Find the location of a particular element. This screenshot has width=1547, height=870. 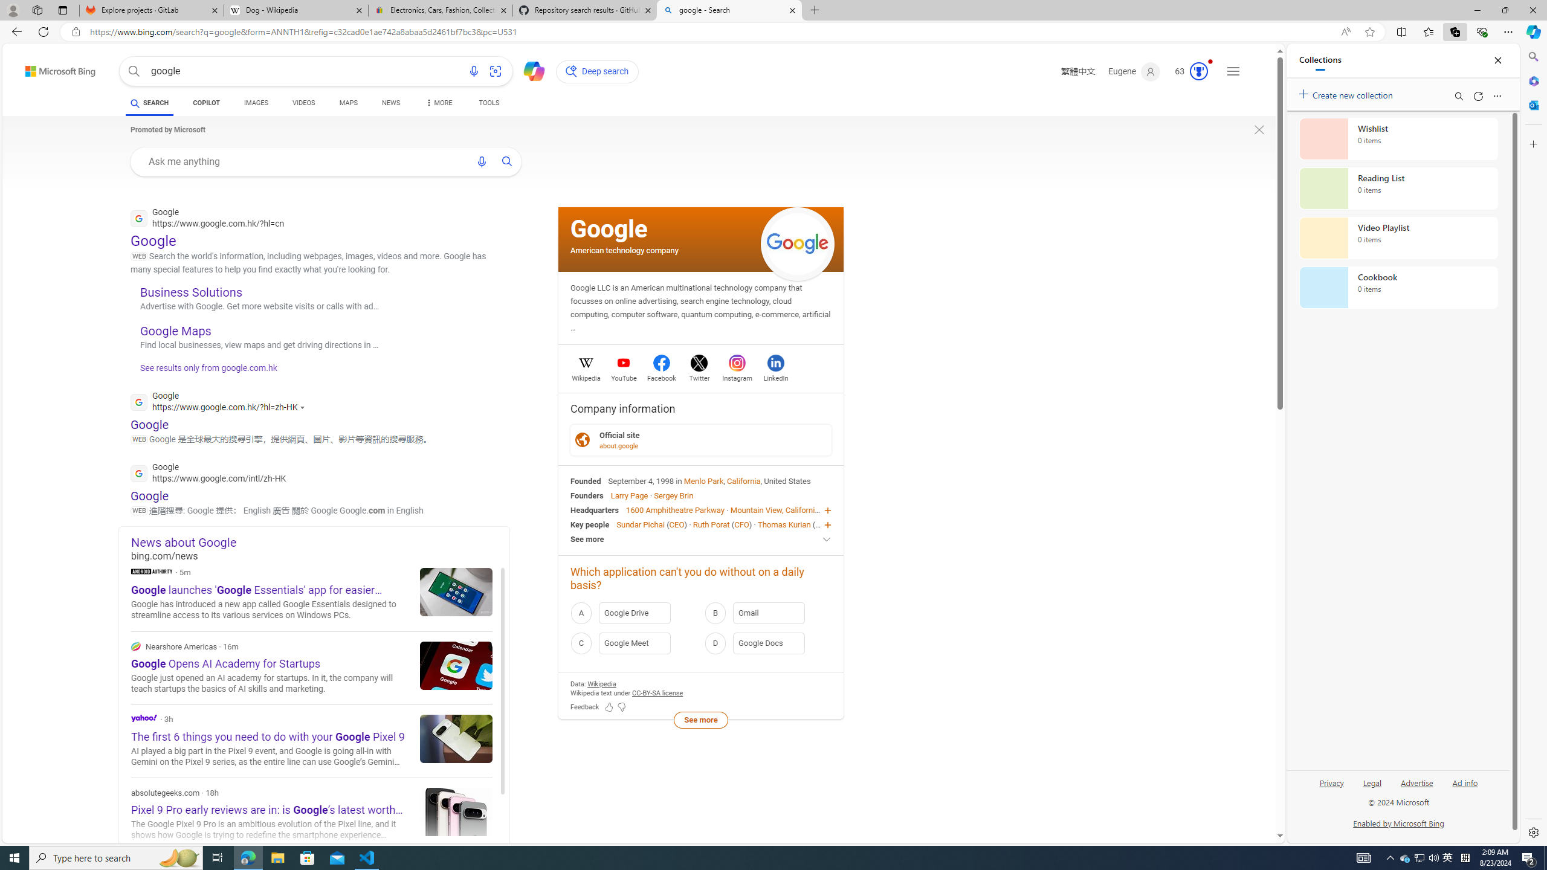

Chat is located at coordinates (529, 70).